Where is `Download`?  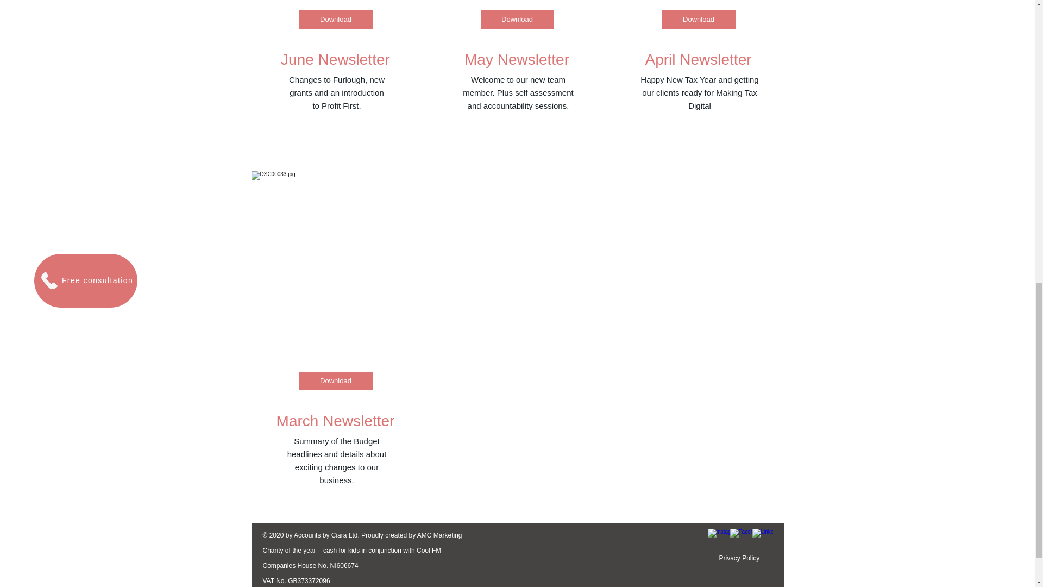
Download is located at coordinates (335, 20).